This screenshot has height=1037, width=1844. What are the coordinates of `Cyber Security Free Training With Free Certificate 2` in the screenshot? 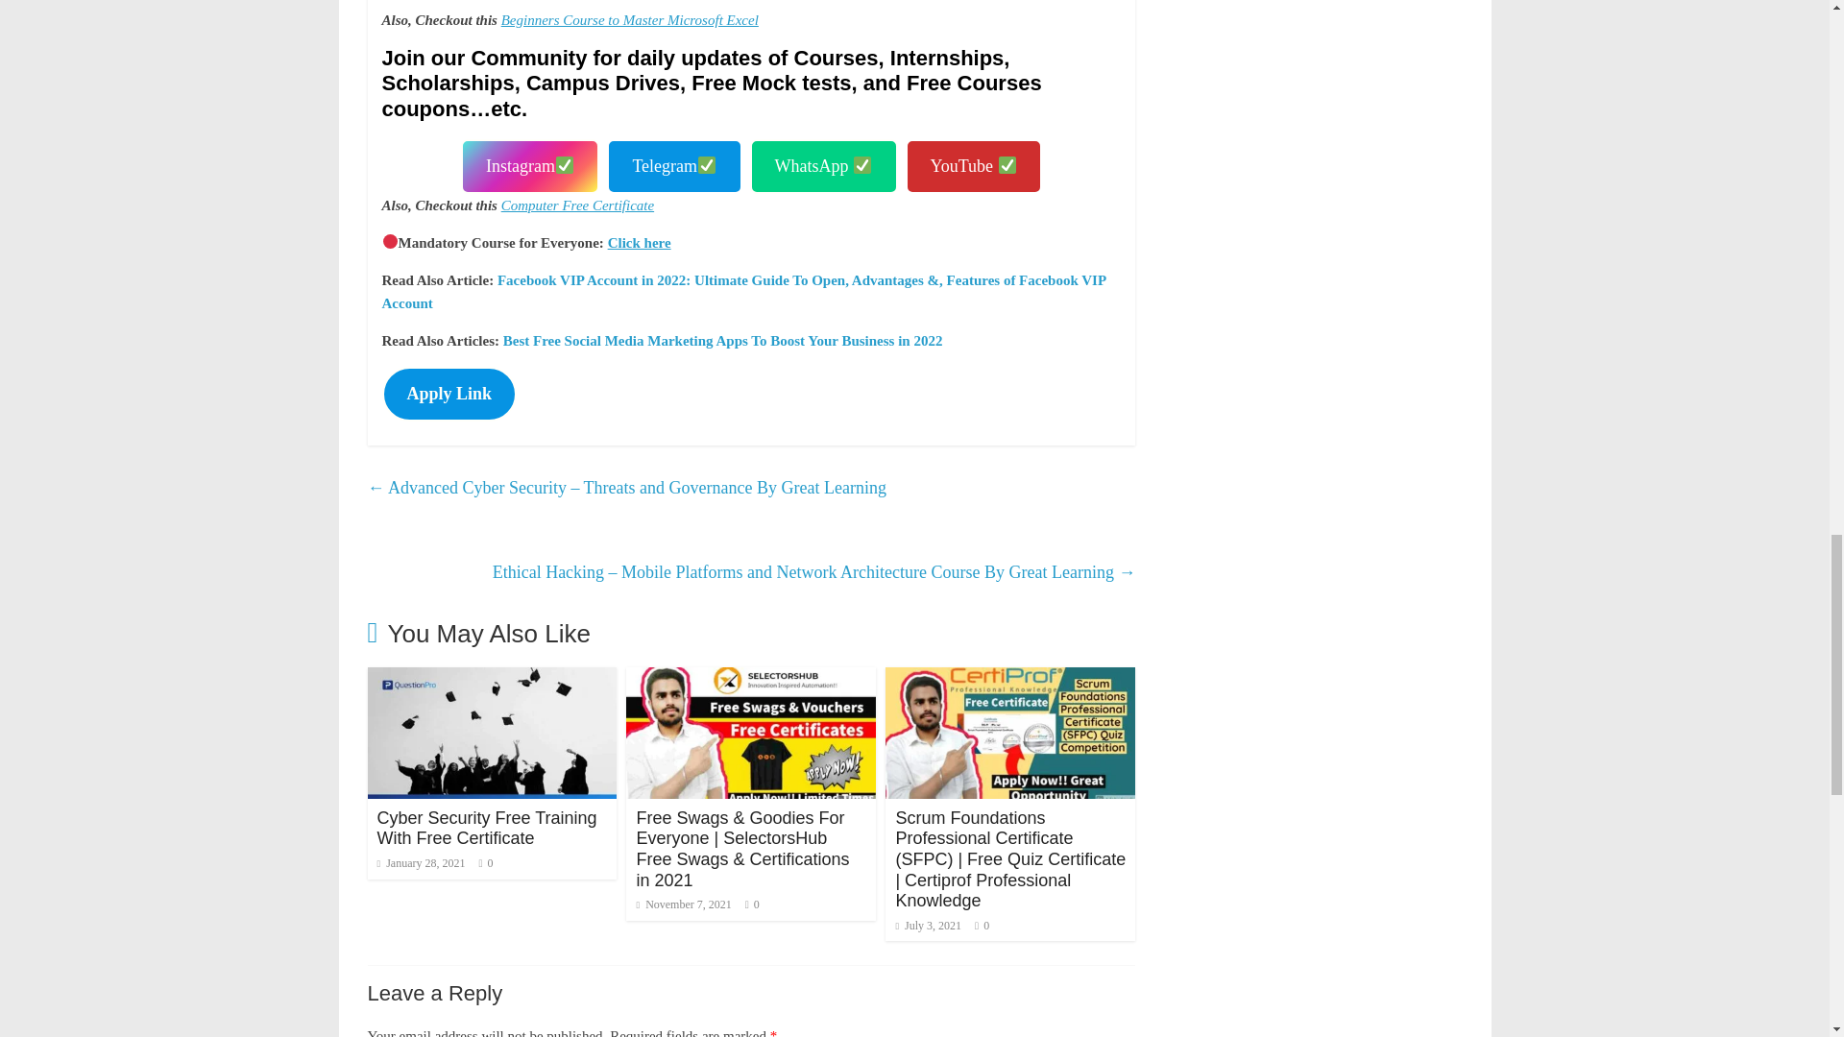 It's located at (492, 733).